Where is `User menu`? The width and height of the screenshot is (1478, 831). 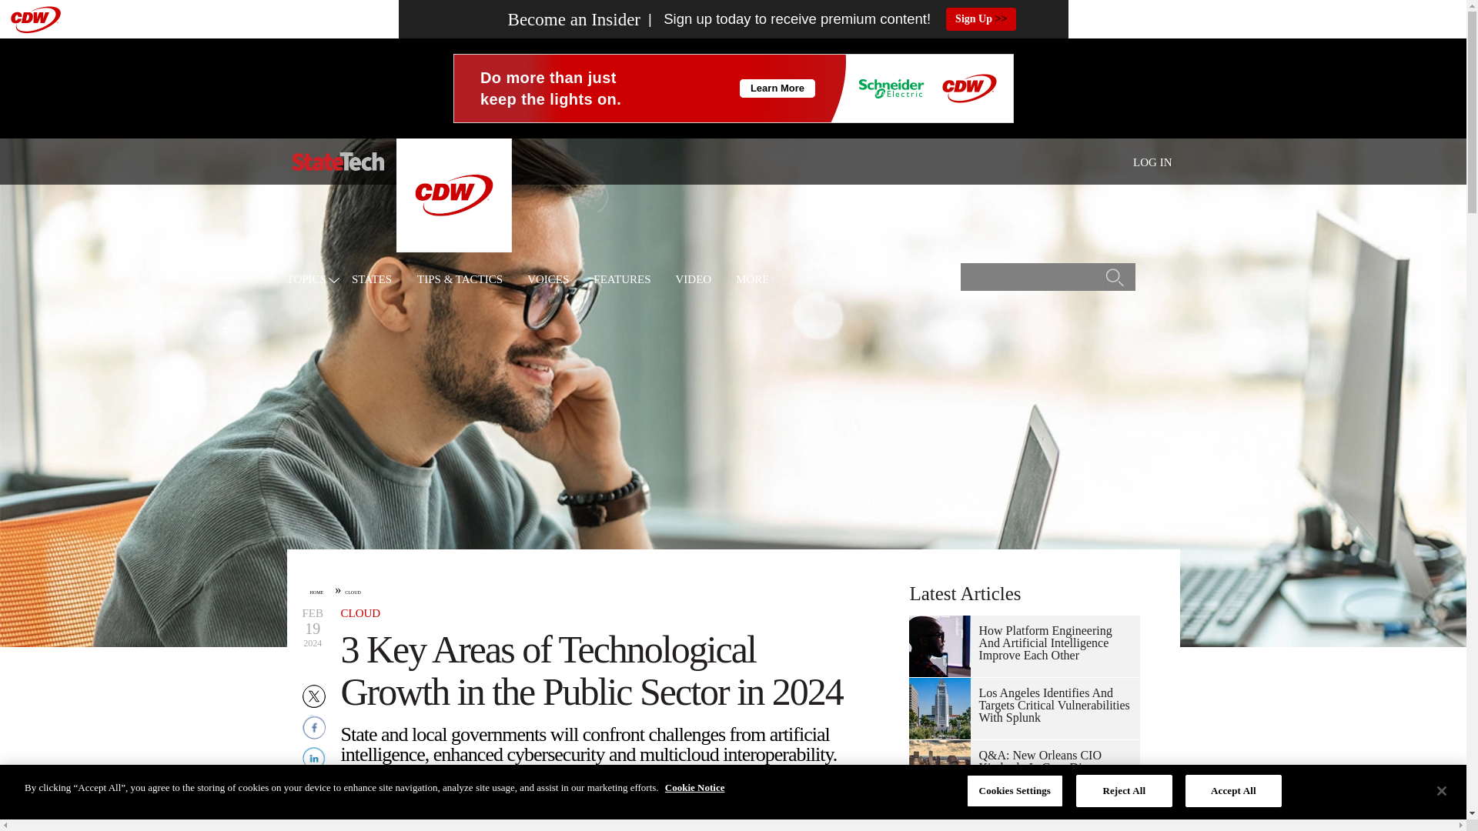
User menu is located at coordinates (1152, 162).